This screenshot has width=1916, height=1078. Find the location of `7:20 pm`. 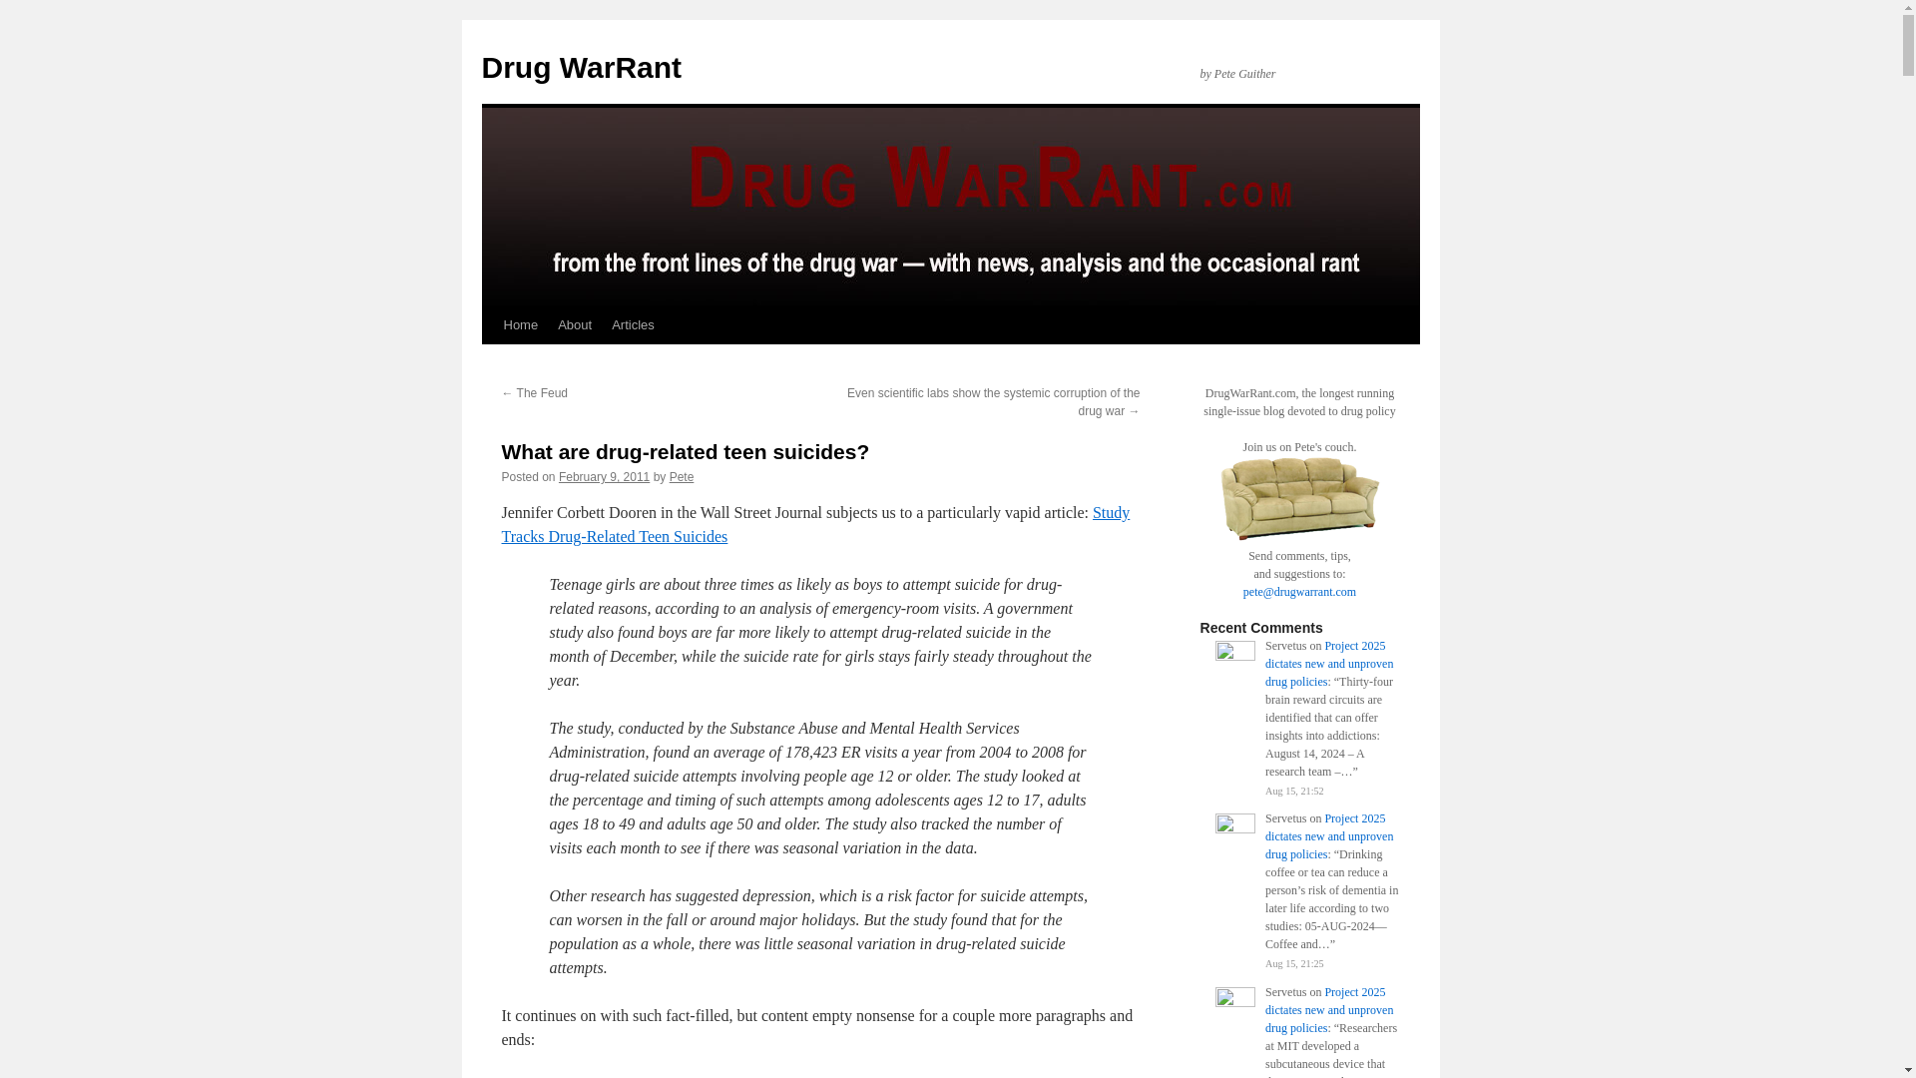

7:20 pm is located at coordinates (604, 476).